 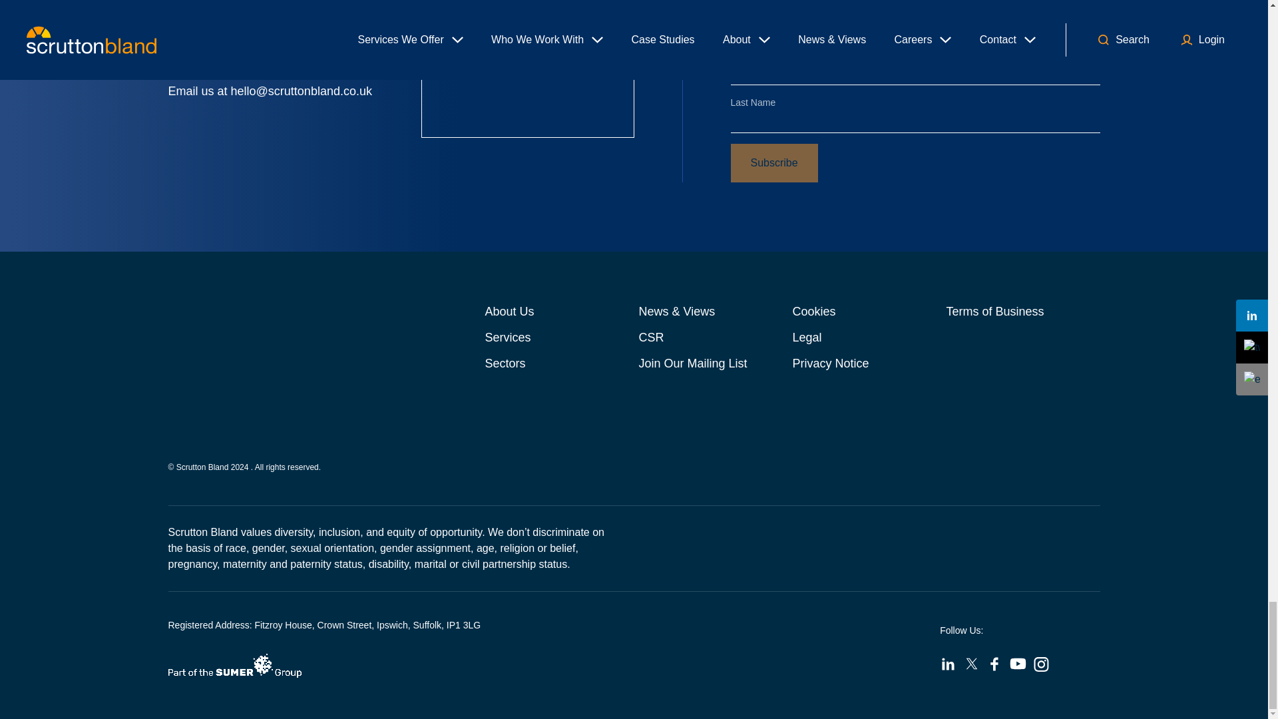 I want to click on Subscribe, so click(x=774, y=163).